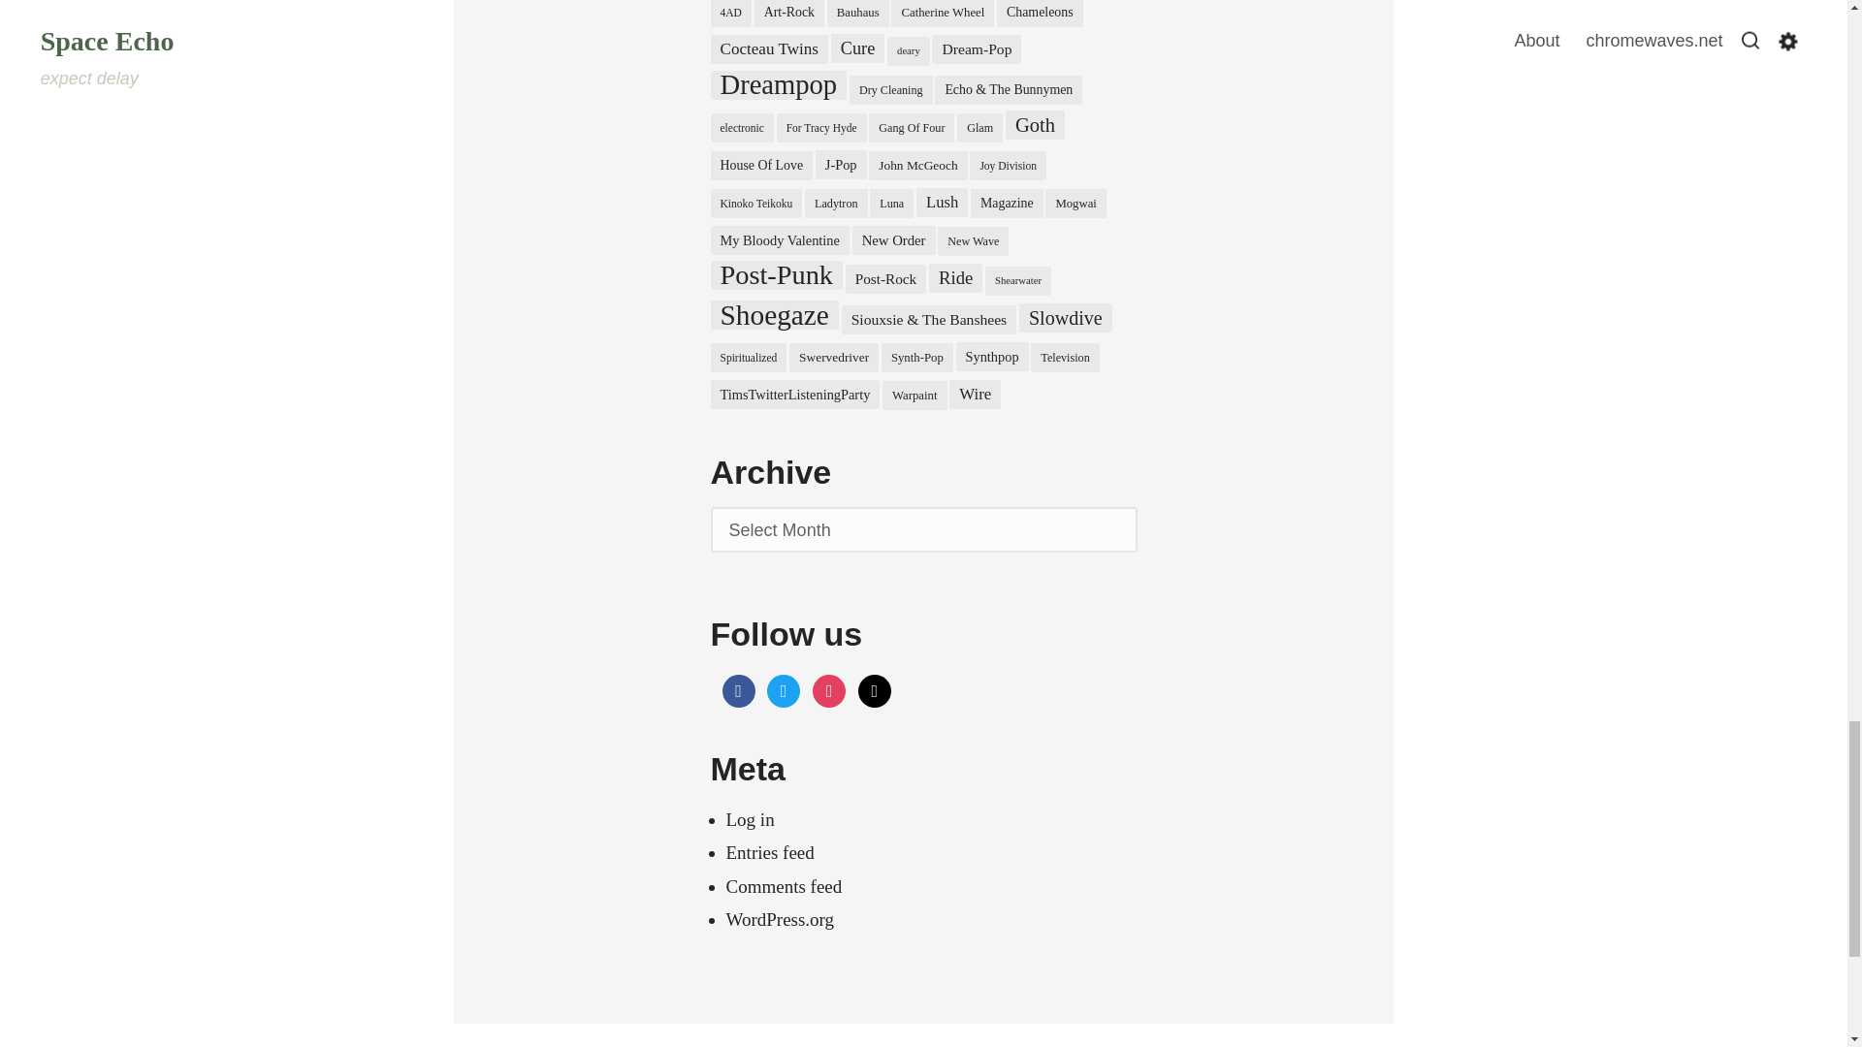 The image size is (1862, 1047). I want to click on deary, so click(908, 50).